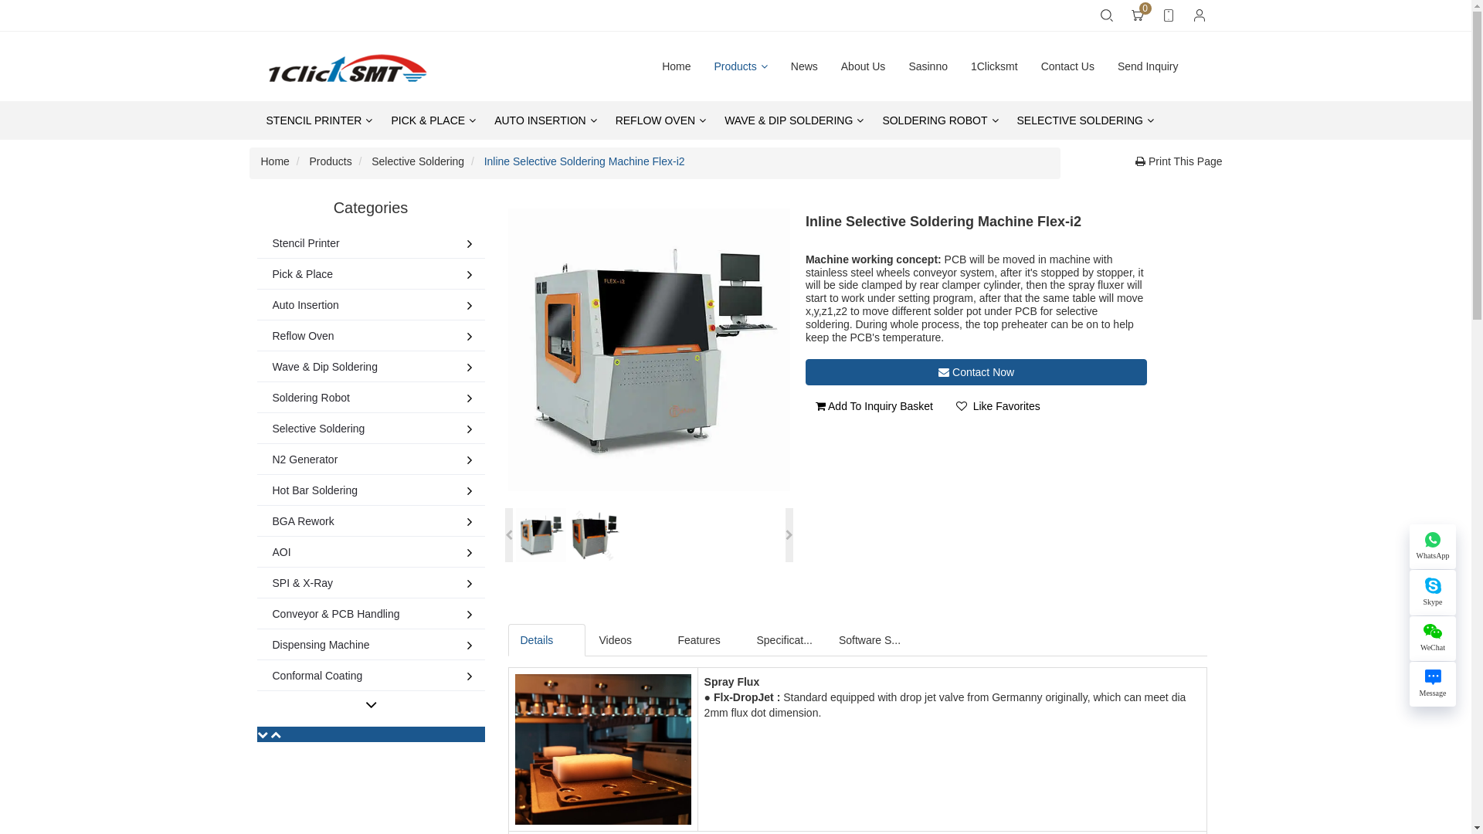 This screenshot has width=1483, height=834. Describe the element at coordinates (341, 613) in the screenshot. I see `Conveyor & PCB Handling` at that location.